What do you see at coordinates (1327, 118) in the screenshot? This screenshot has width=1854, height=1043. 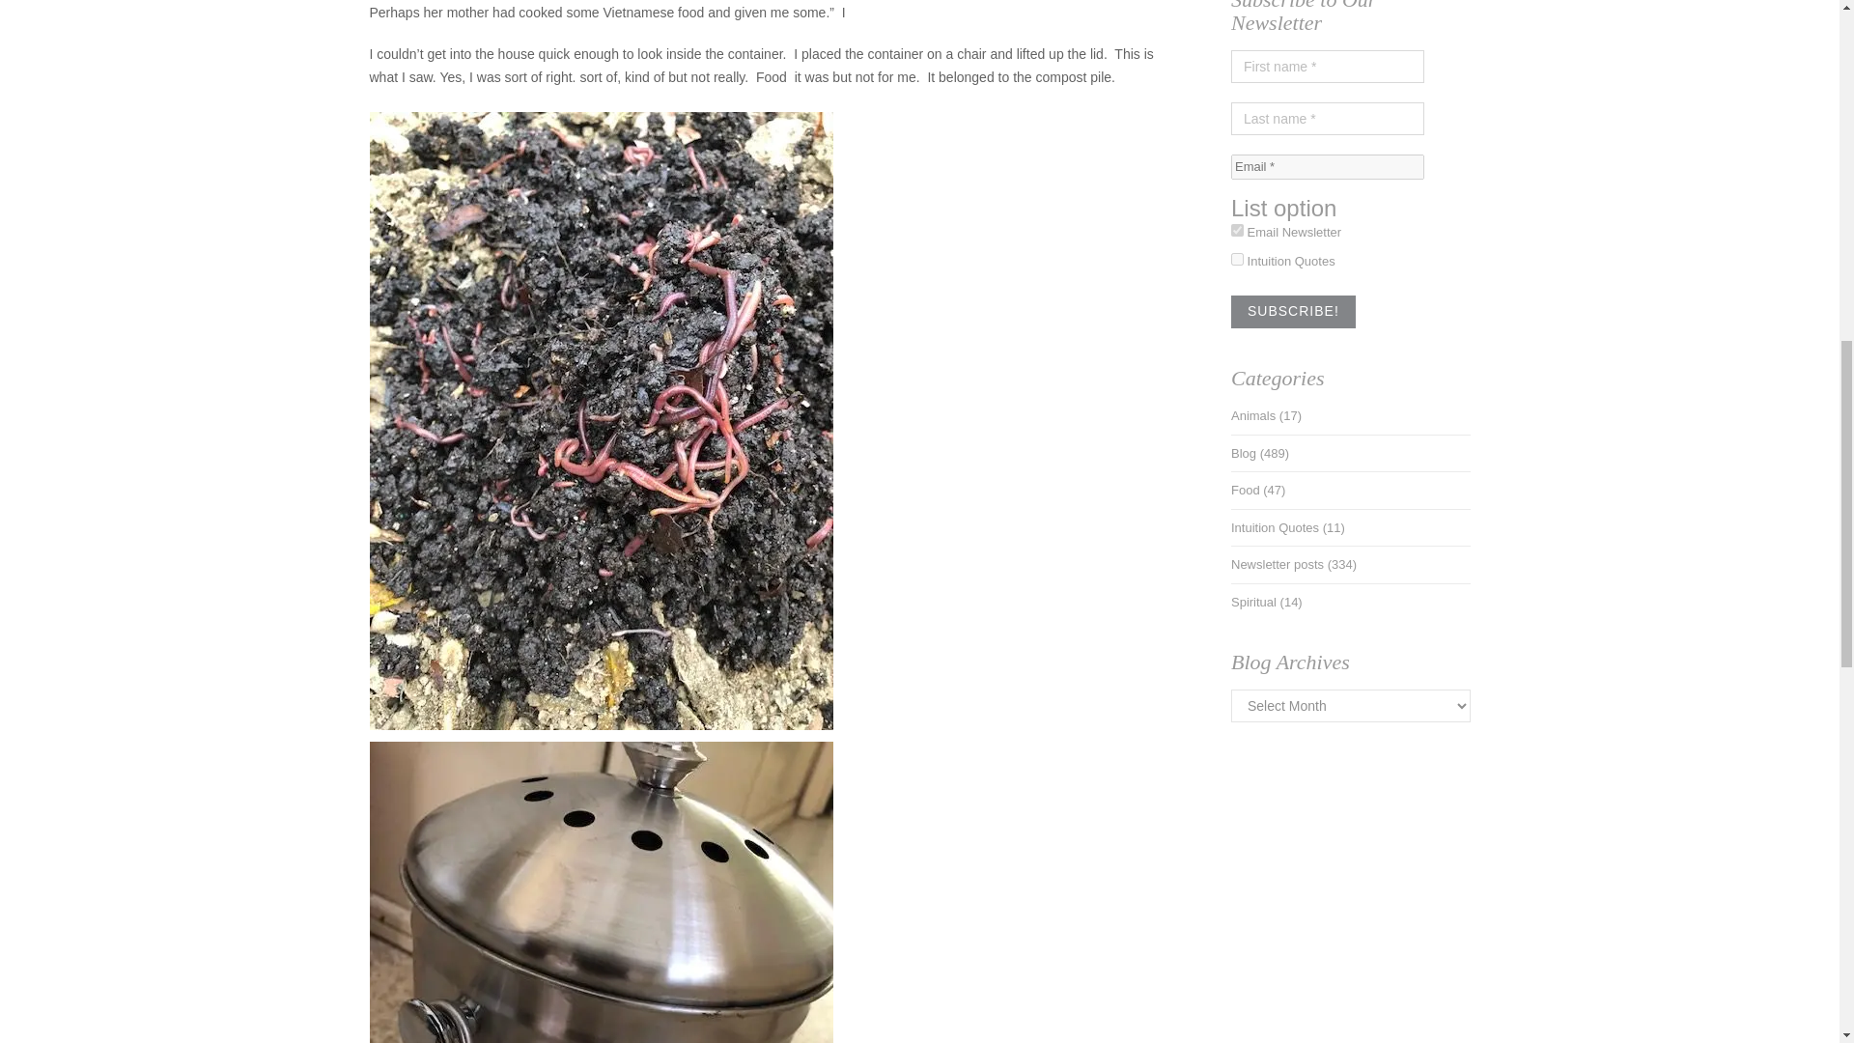 I see `Last name` at bounding box center [1327, 118].